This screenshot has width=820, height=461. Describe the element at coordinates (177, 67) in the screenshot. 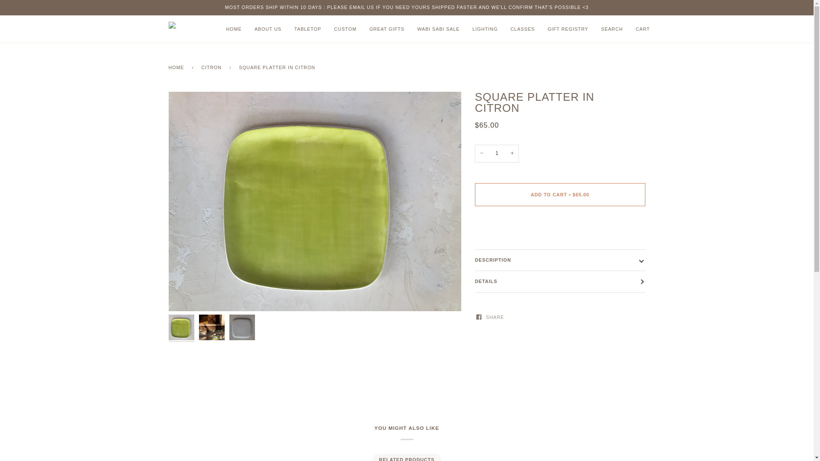

I see `Back to the frontpage` at that location.